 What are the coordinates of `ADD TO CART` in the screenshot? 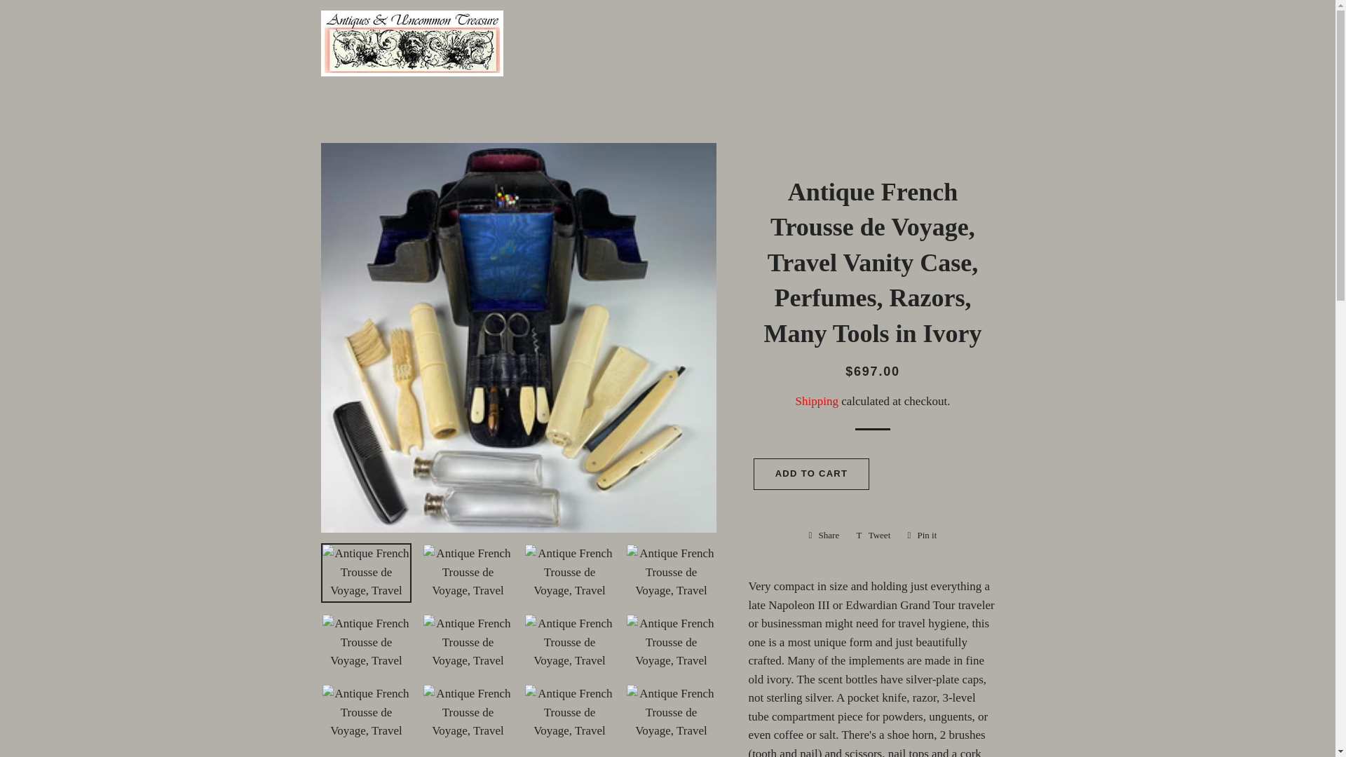 It's located at (812, 474).